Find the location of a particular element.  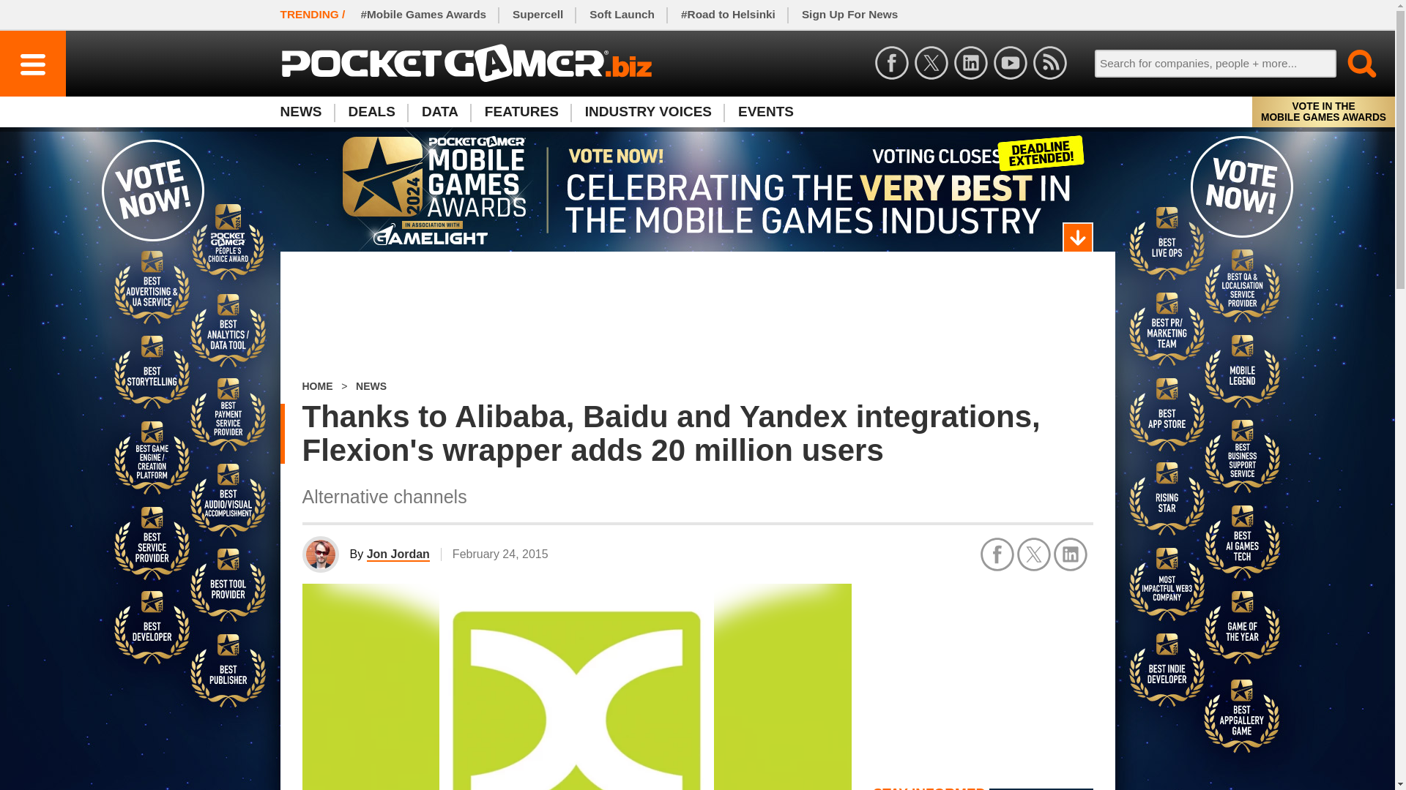

FEATURES is located at coordinates (521, 111).